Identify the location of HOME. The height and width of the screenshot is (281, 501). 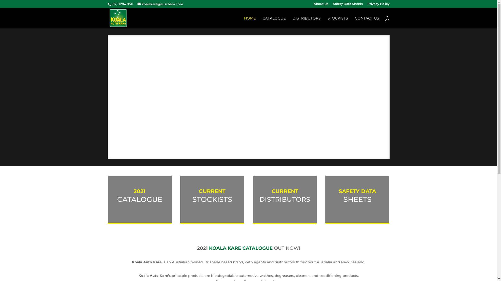
(249, 22).